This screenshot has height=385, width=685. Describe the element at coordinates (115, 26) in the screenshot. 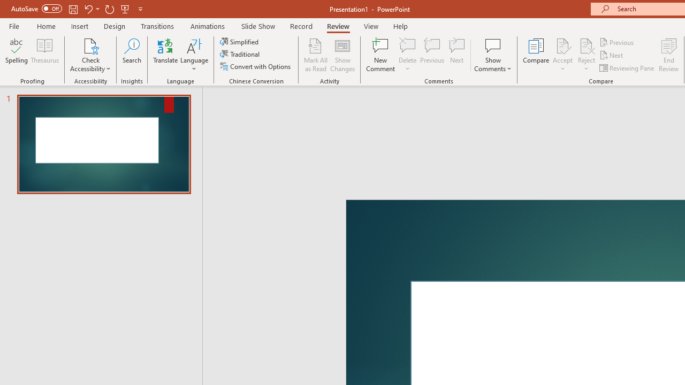

I see `Design` at that location.